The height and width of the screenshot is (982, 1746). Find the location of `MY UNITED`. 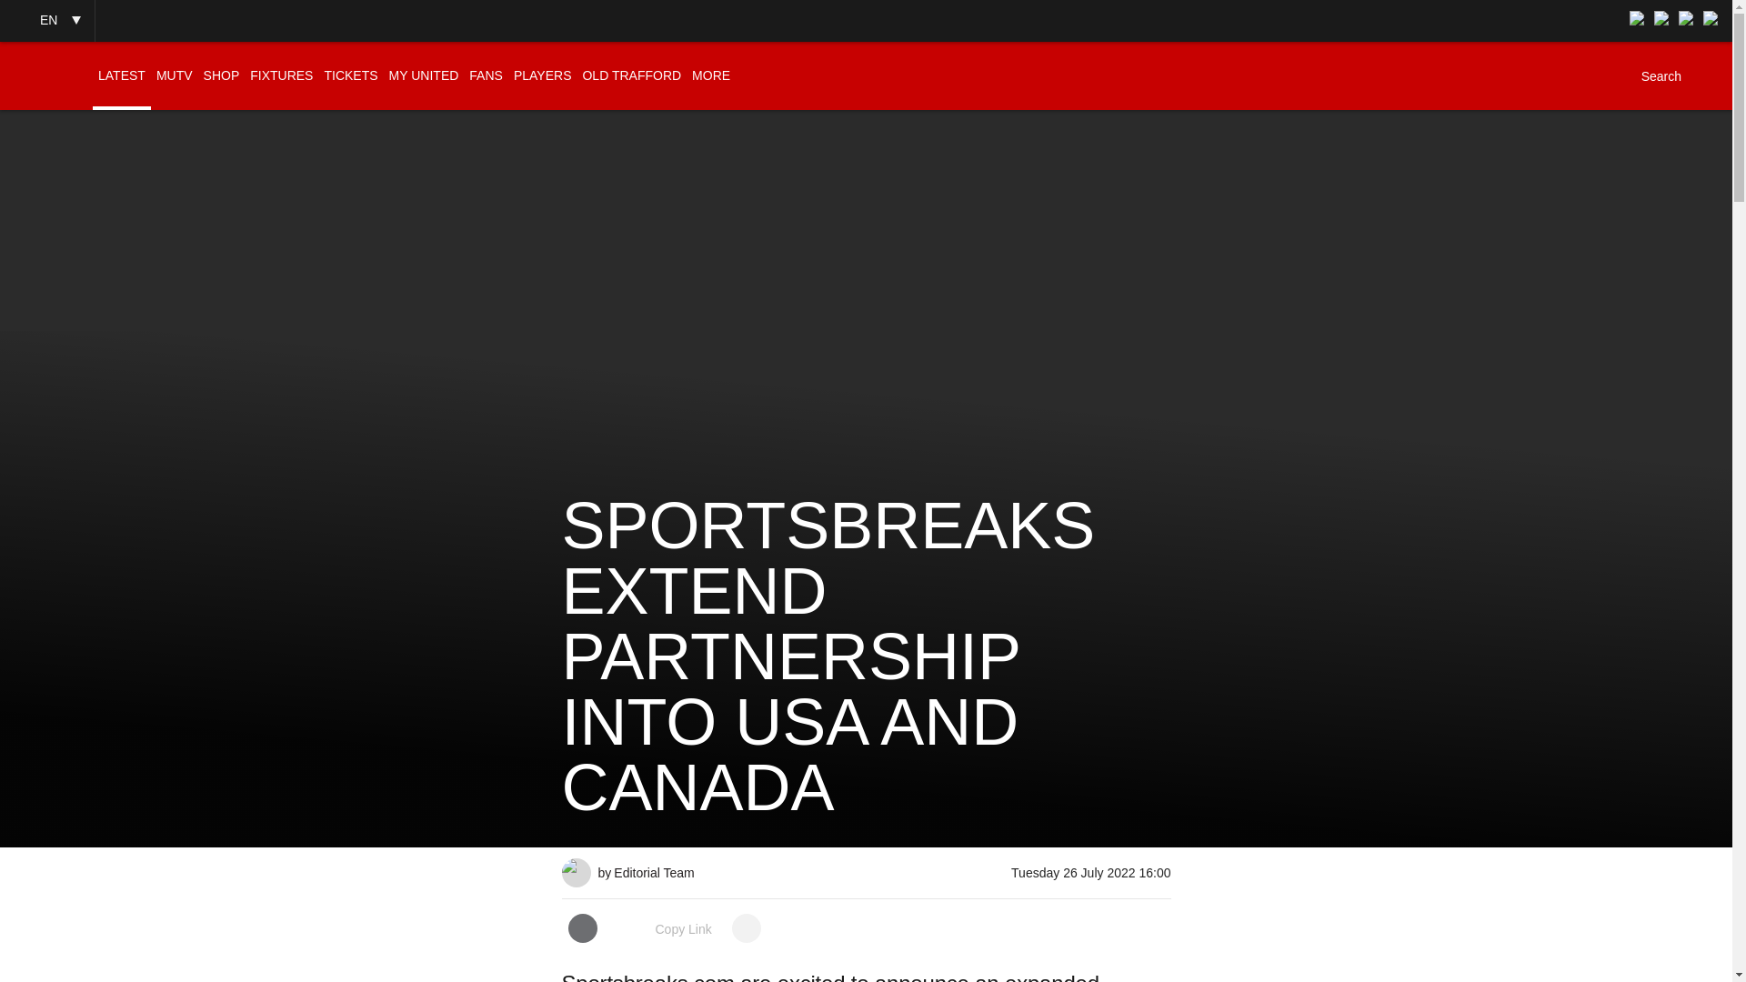

MY UNITED is located at coordinates (424, 75).